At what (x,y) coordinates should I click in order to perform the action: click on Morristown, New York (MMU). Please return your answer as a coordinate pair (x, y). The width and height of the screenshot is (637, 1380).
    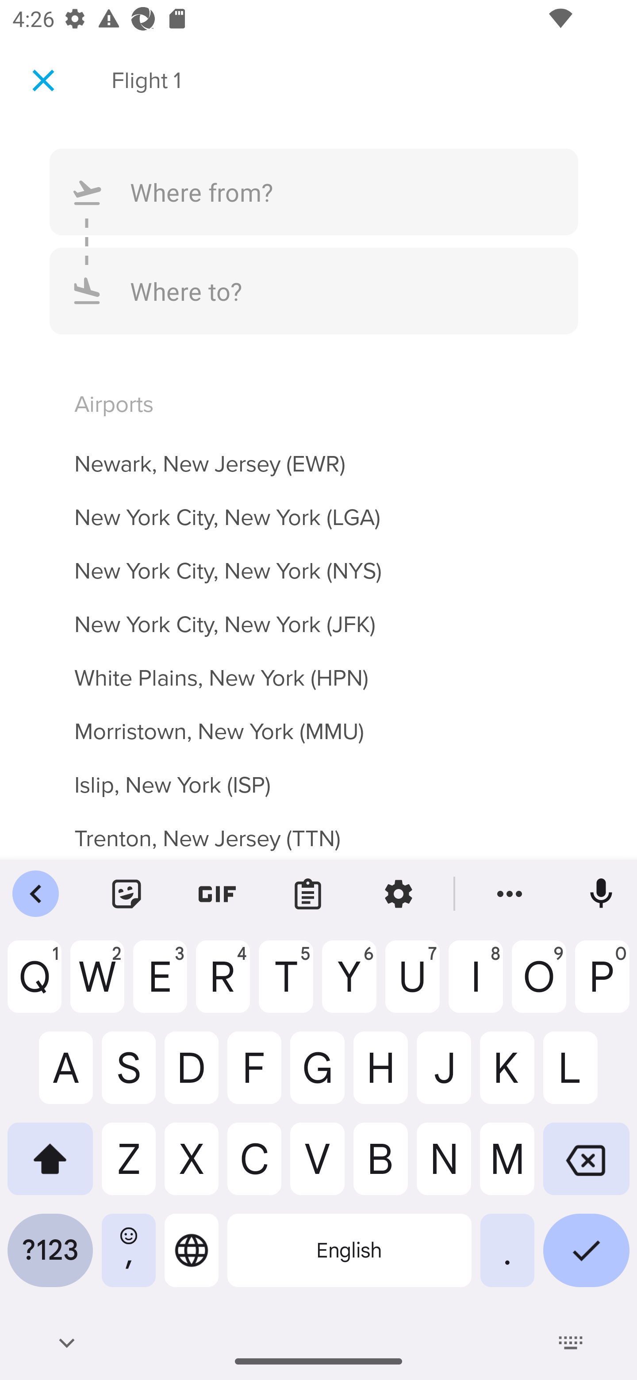
    Looking at the image, I should click on (318, 722).